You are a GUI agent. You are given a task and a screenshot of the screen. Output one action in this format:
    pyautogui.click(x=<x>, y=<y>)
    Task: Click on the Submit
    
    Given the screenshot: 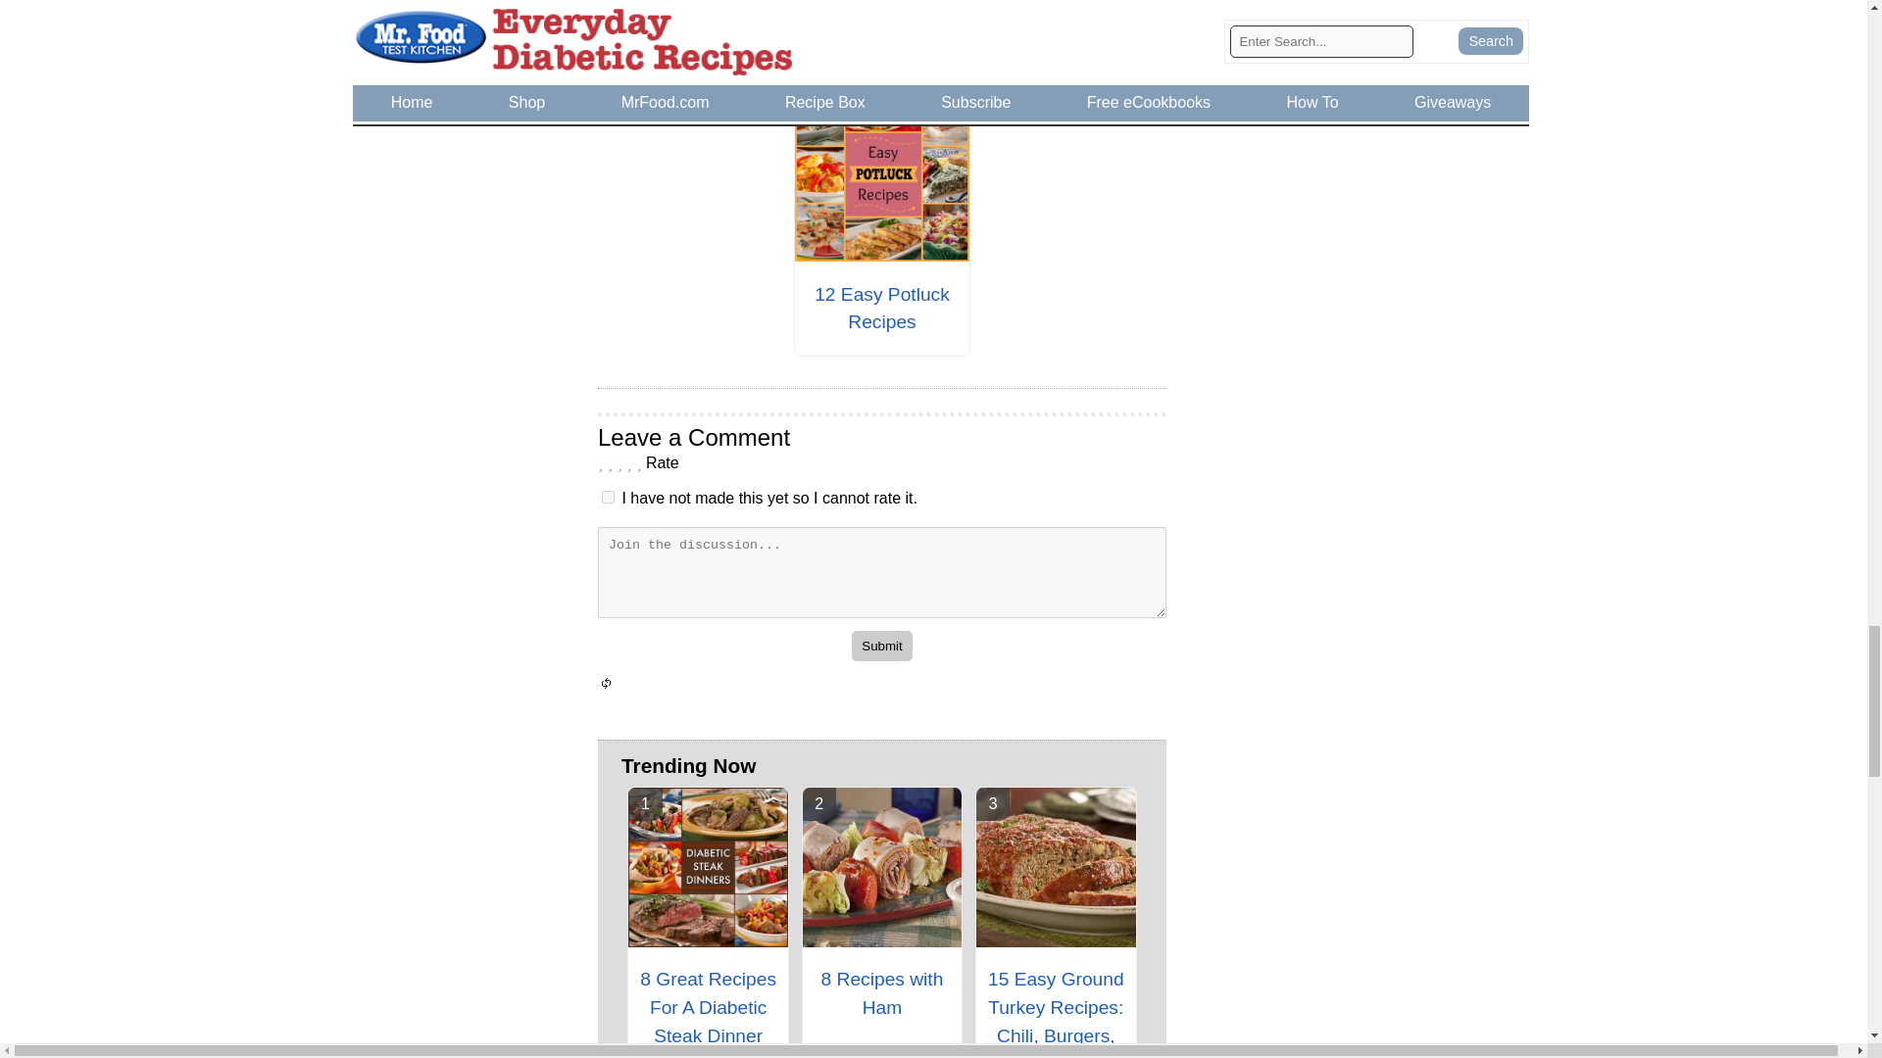 What is the action you would take?
    pyautogui.click(x=881, y=646)
    